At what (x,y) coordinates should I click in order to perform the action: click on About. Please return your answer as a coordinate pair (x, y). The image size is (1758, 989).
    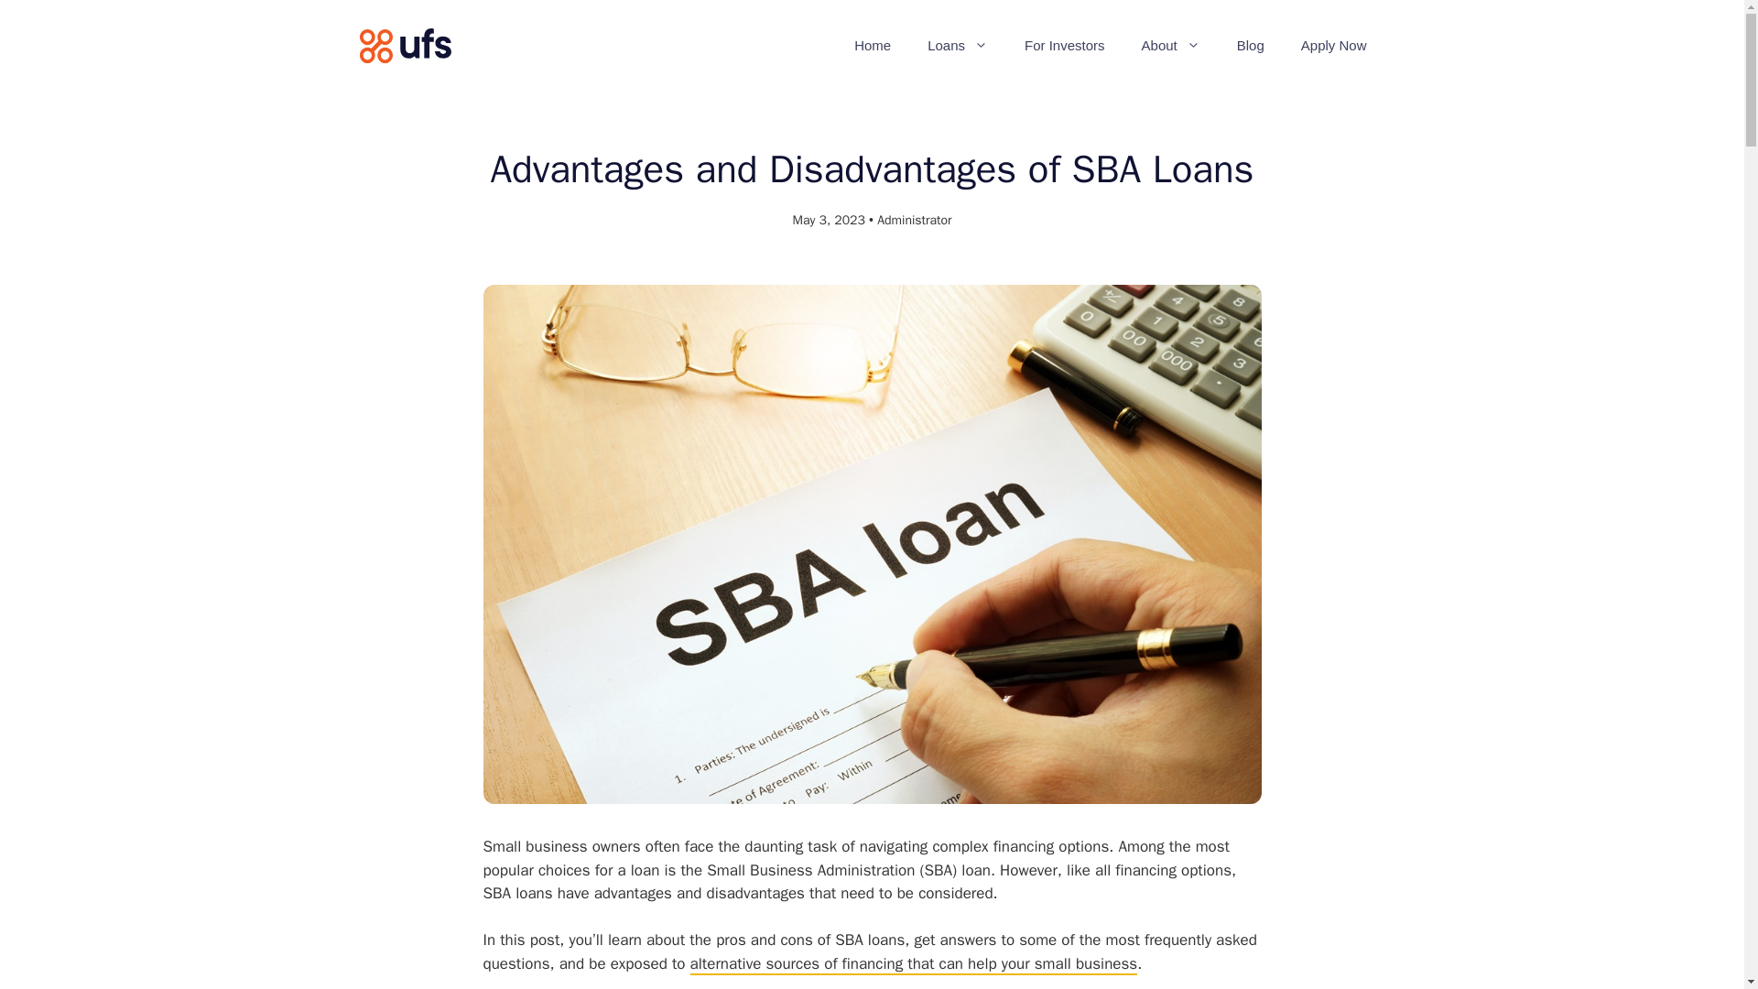
    Looking at the image, I should click on (1170, 46).